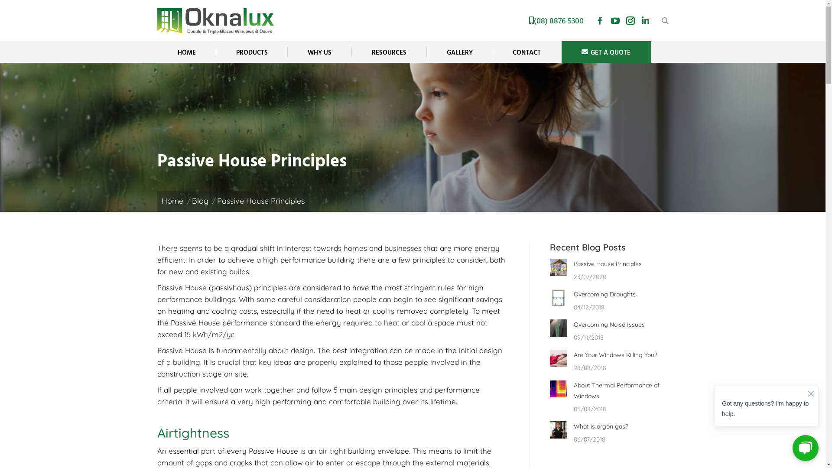 This screenshot has width=832, height=468. I want to click on WHY US, so click(320, 52).